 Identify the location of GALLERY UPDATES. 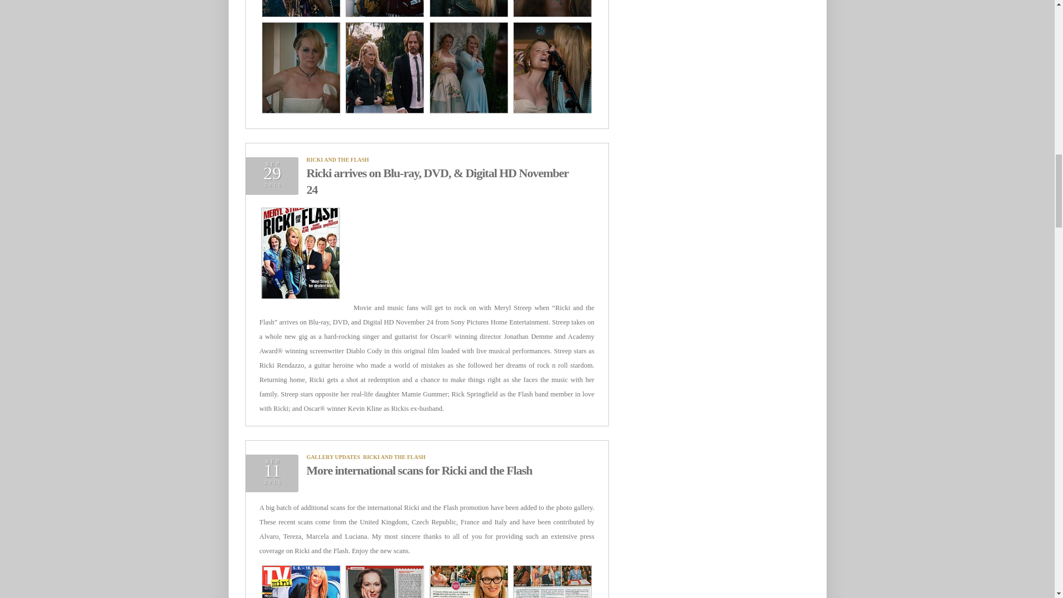
(333, 456).